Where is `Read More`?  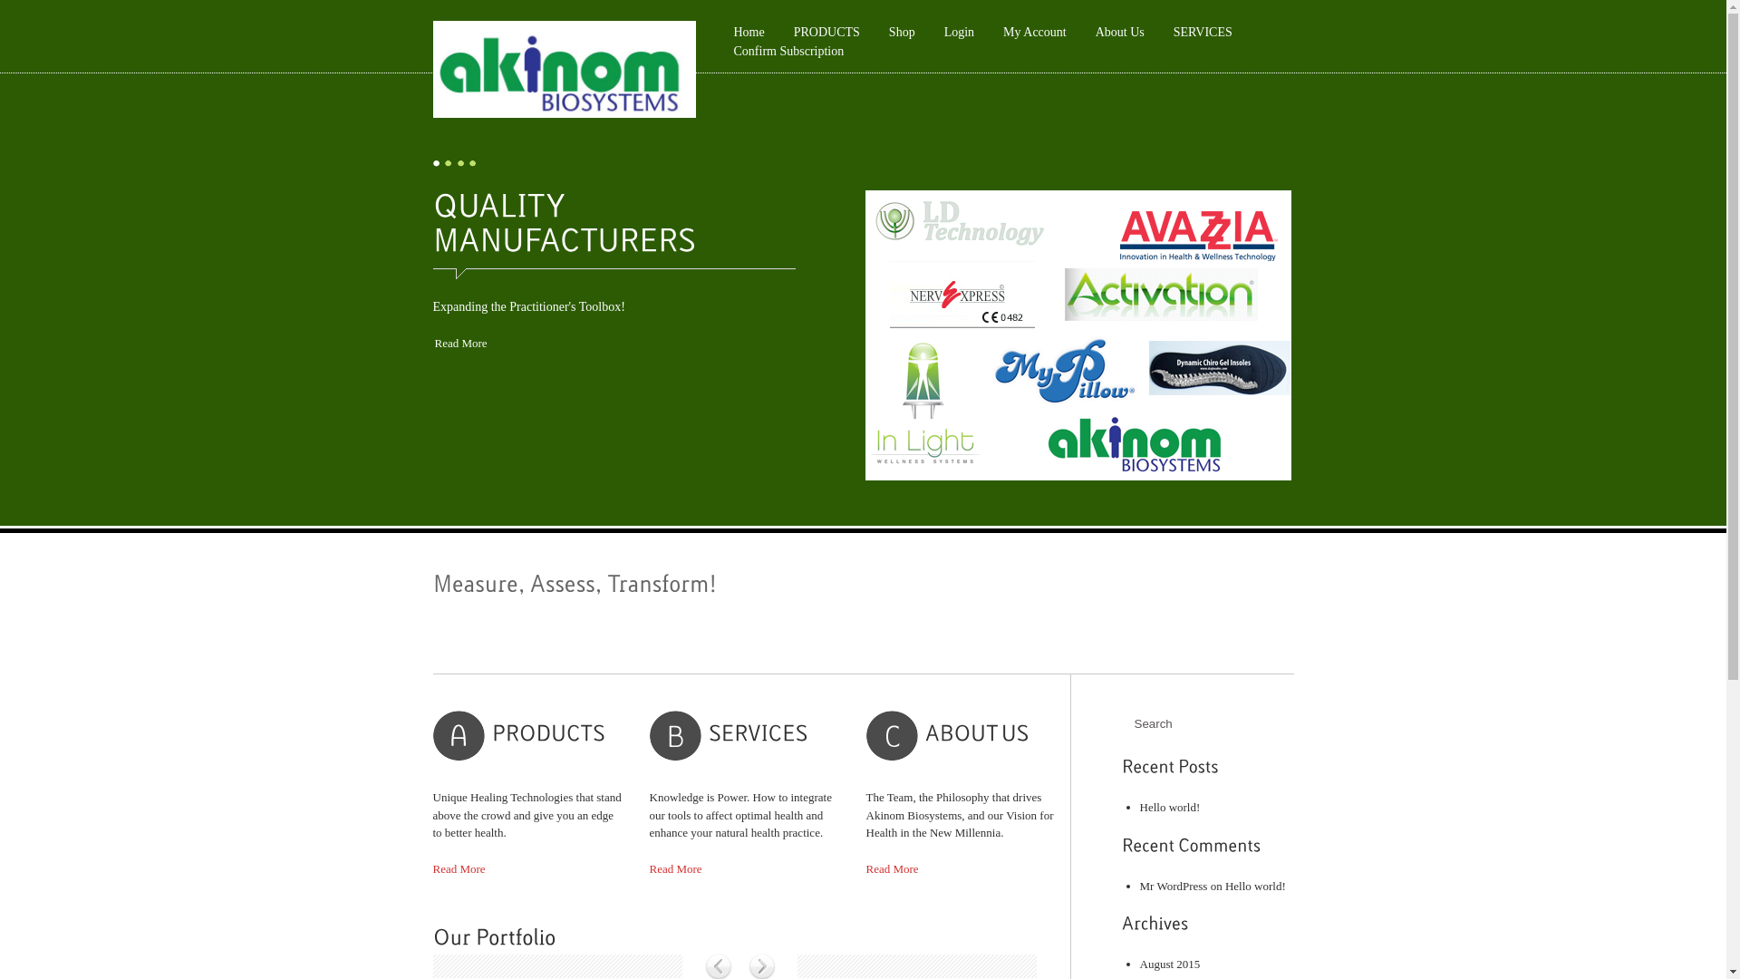
Read More is located at coordinates (675, 868).